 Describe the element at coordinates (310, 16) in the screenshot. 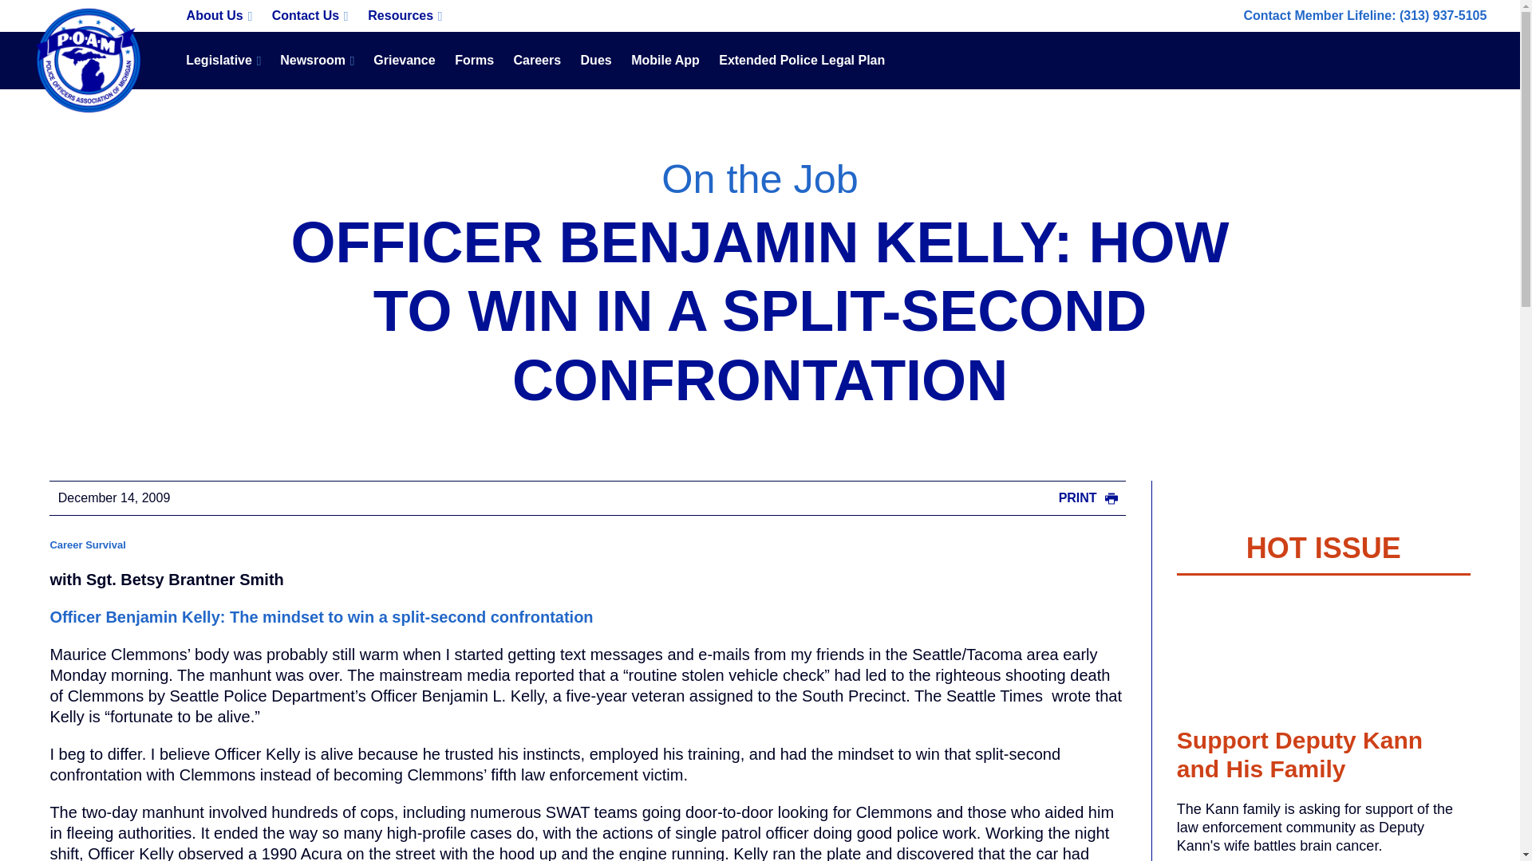

I see `Contact Us` at that location.